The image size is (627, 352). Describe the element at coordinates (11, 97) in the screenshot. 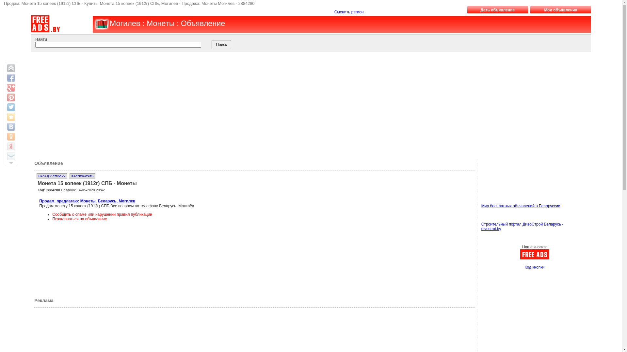

I see `Pin It` at that location.